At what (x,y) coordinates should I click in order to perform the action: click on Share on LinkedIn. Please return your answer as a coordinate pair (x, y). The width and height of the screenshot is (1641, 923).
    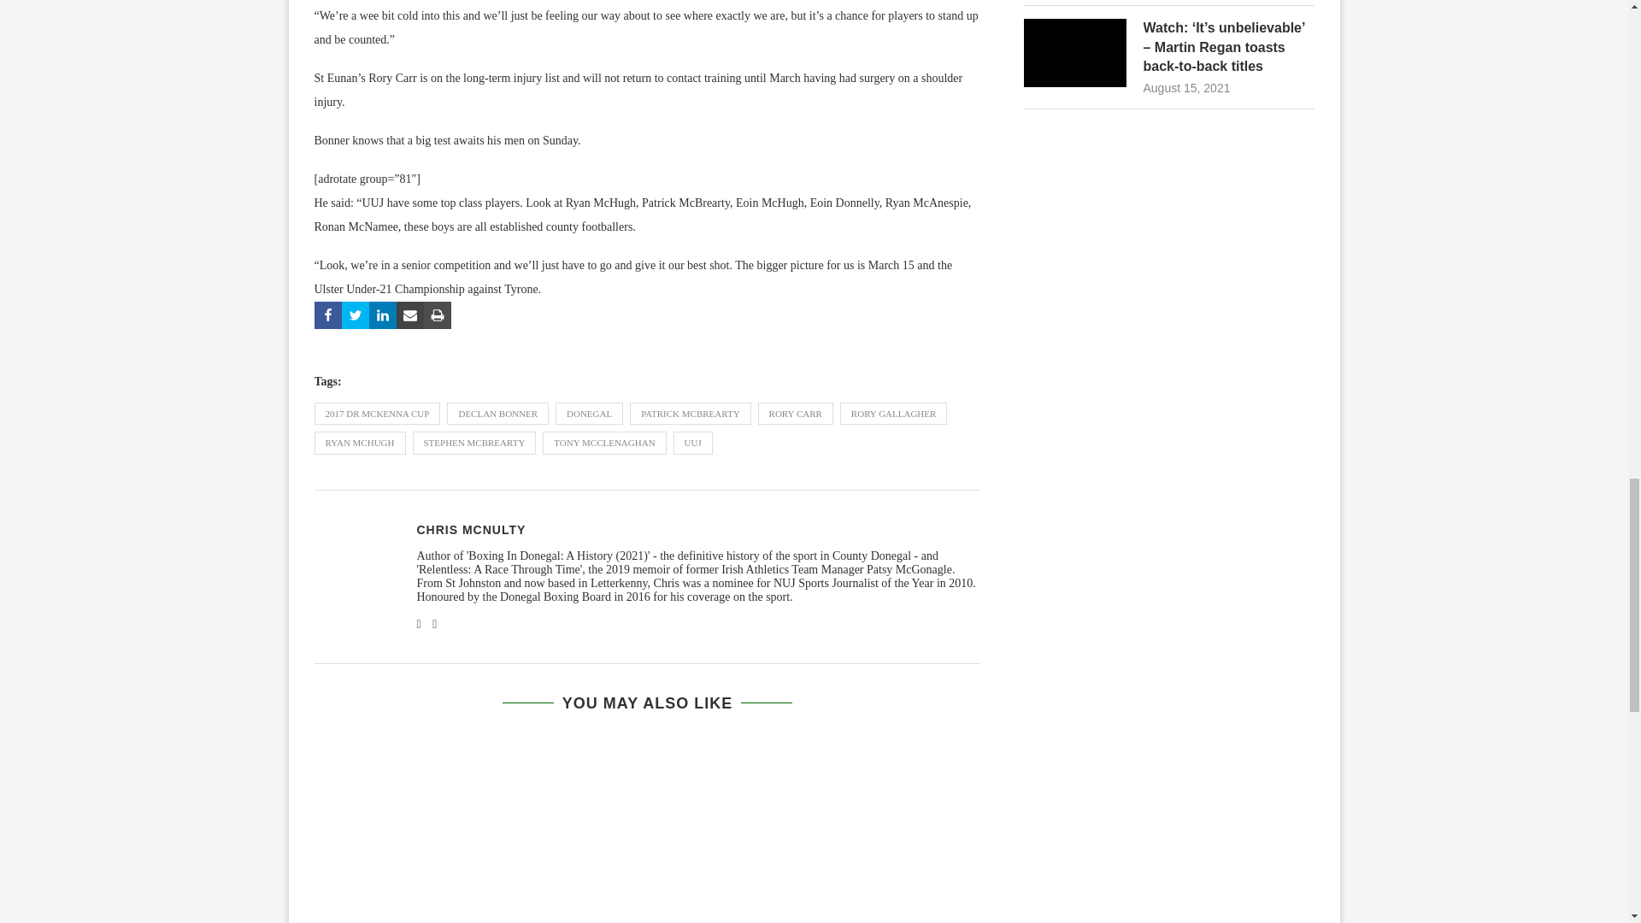
    Looking at the image, I should click on (383, 315).